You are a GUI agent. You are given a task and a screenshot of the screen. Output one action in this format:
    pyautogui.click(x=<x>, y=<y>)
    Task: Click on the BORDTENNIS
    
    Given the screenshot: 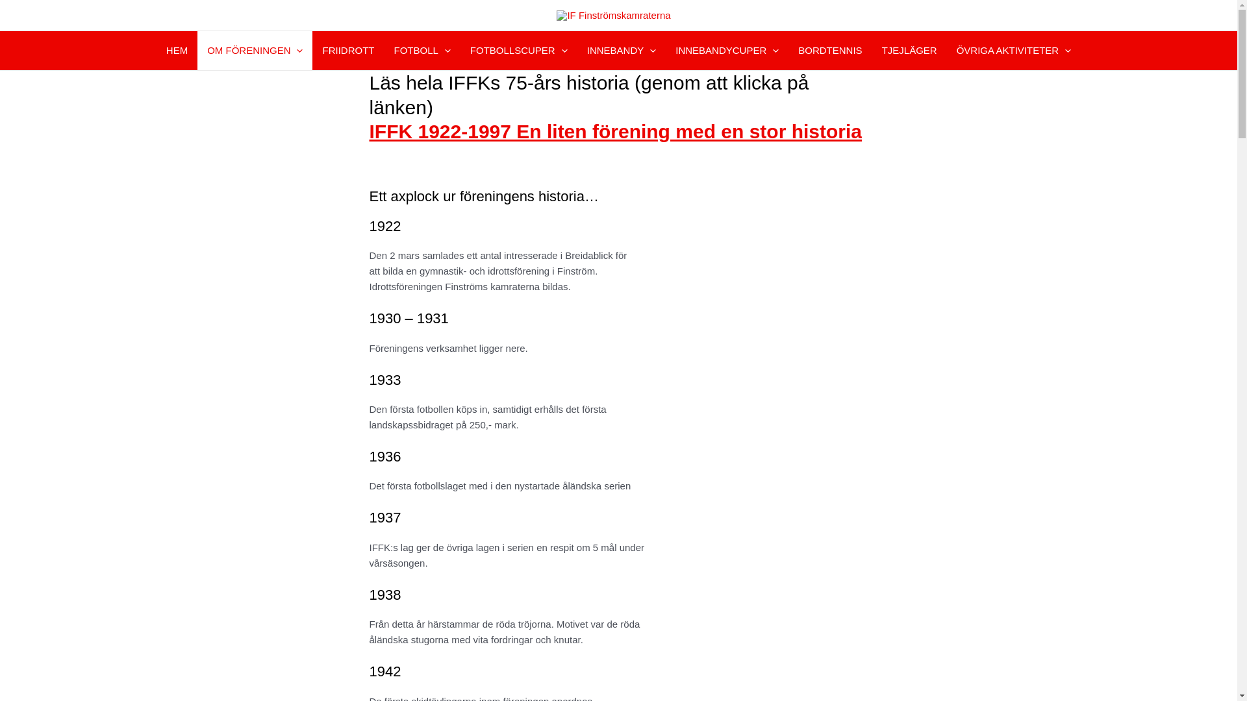 What is the action you would take?
    pyautogui.click(x=830, y=51)
    